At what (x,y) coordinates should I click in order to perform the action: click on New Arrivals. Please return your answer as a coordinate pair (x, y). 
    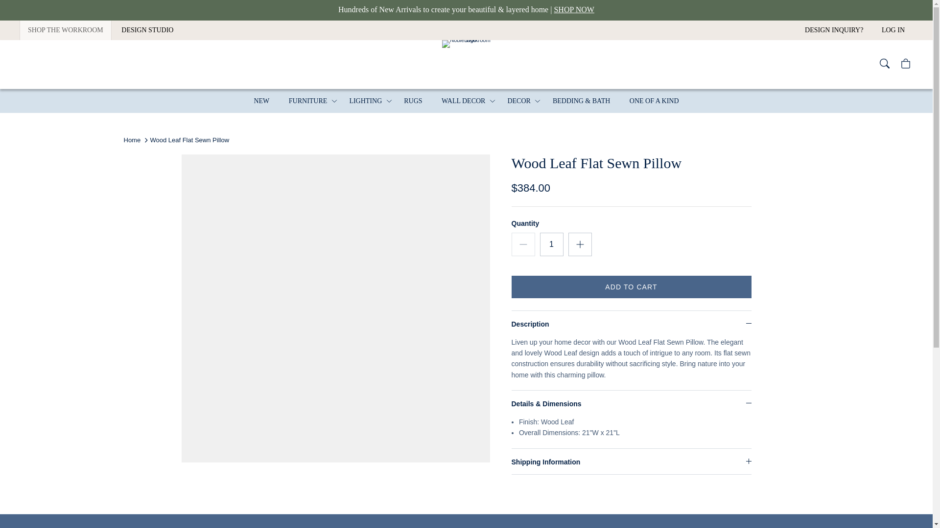
    Looking at the image, I should click on (466, 9).